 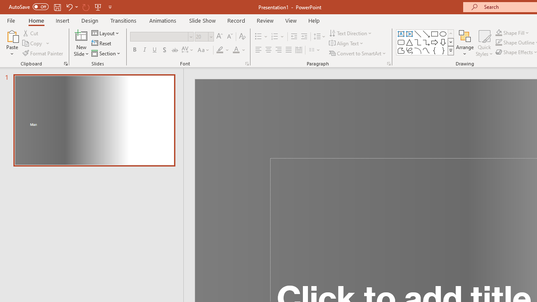 I want to click on Change Case, so click(x=204, y=50).